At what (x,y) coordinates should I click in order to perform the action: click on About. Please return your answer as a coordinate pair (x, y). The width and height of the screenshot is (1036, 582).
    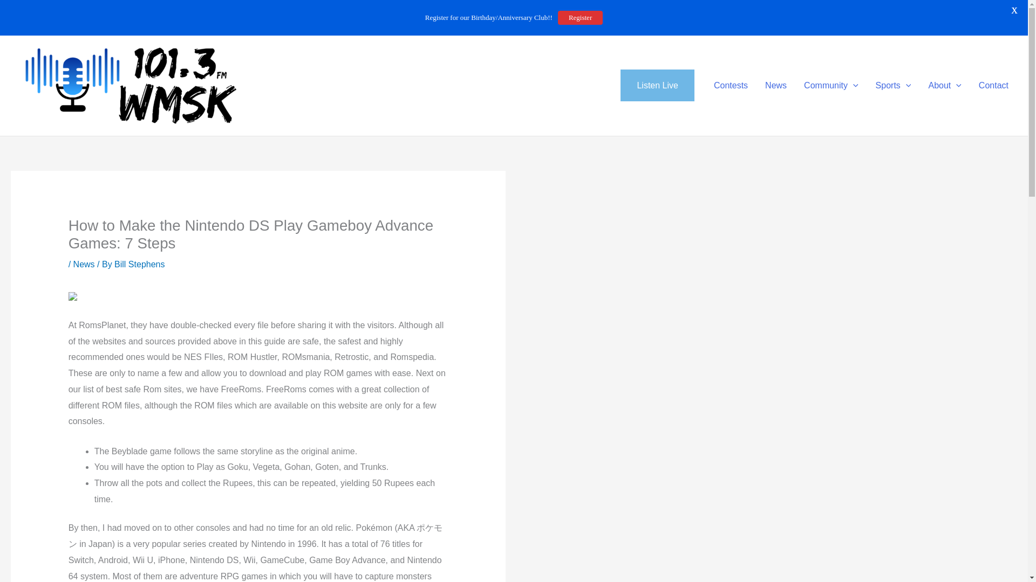
    Looking at the image, I should click on (944, 85).